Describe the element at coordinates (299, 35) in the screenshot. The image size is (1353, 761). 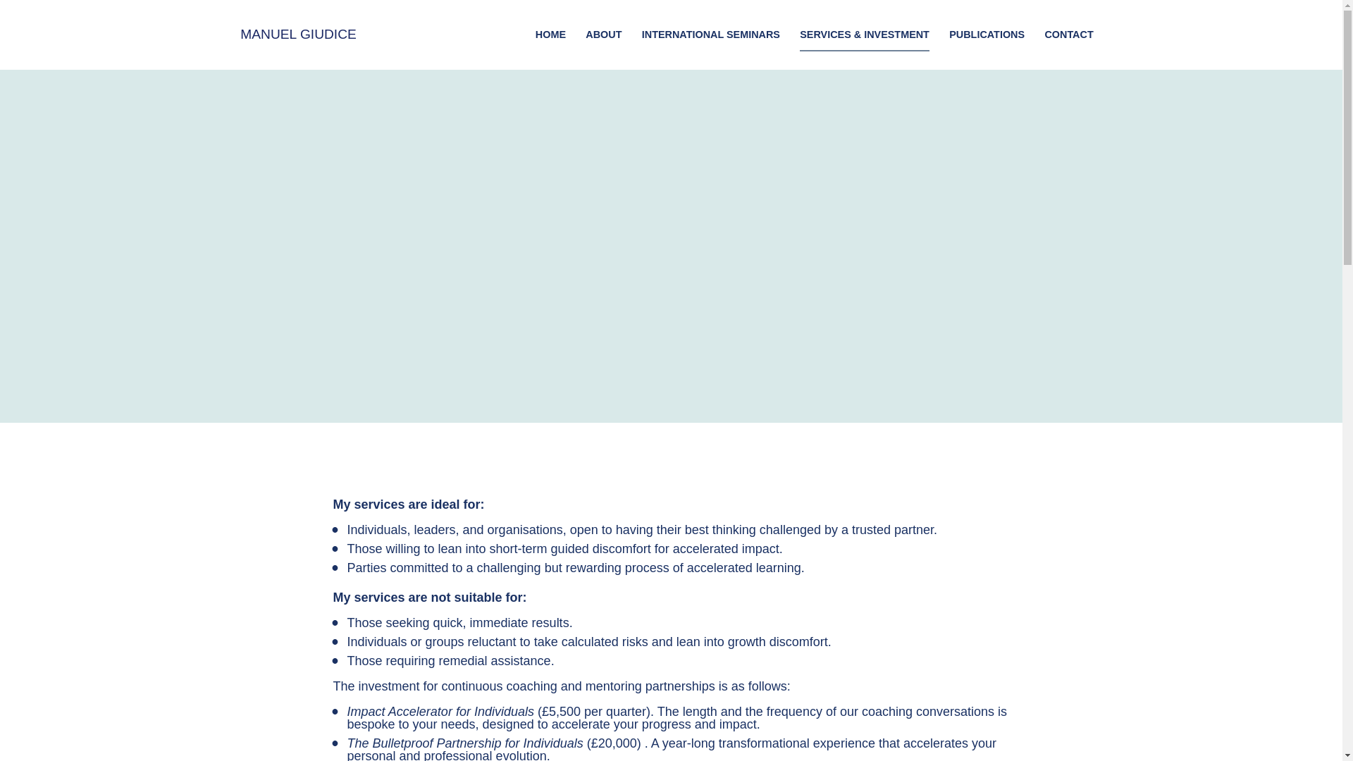
I see `MANUEL GIUDICE` at that location.